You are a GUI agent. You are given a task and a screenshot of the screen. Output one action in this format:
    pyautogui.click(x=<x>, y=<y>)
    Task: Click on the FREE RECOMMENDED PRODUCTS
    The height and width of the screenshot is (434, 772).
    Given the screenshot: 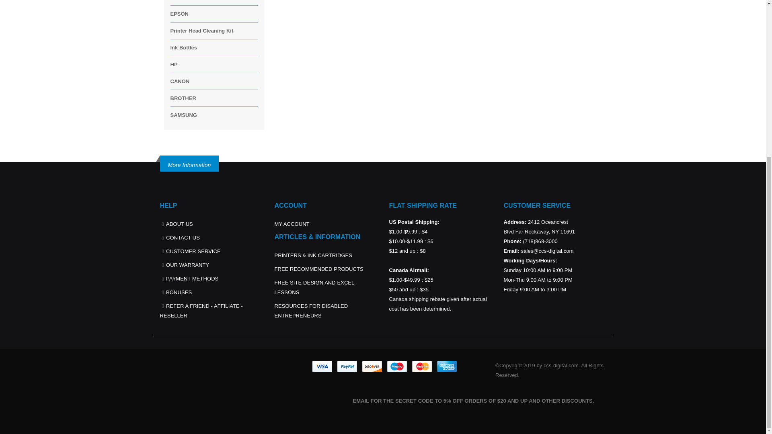 What is the action you would take?
    pyautogui.click(x=318, y=269)
    